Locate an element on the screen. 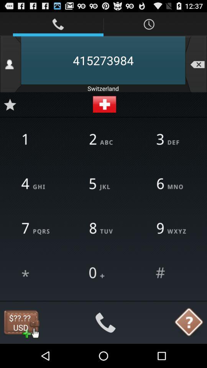 This screenshot has height=368, width=207. click on 1 on keypad is located at coordinates (36, 140).